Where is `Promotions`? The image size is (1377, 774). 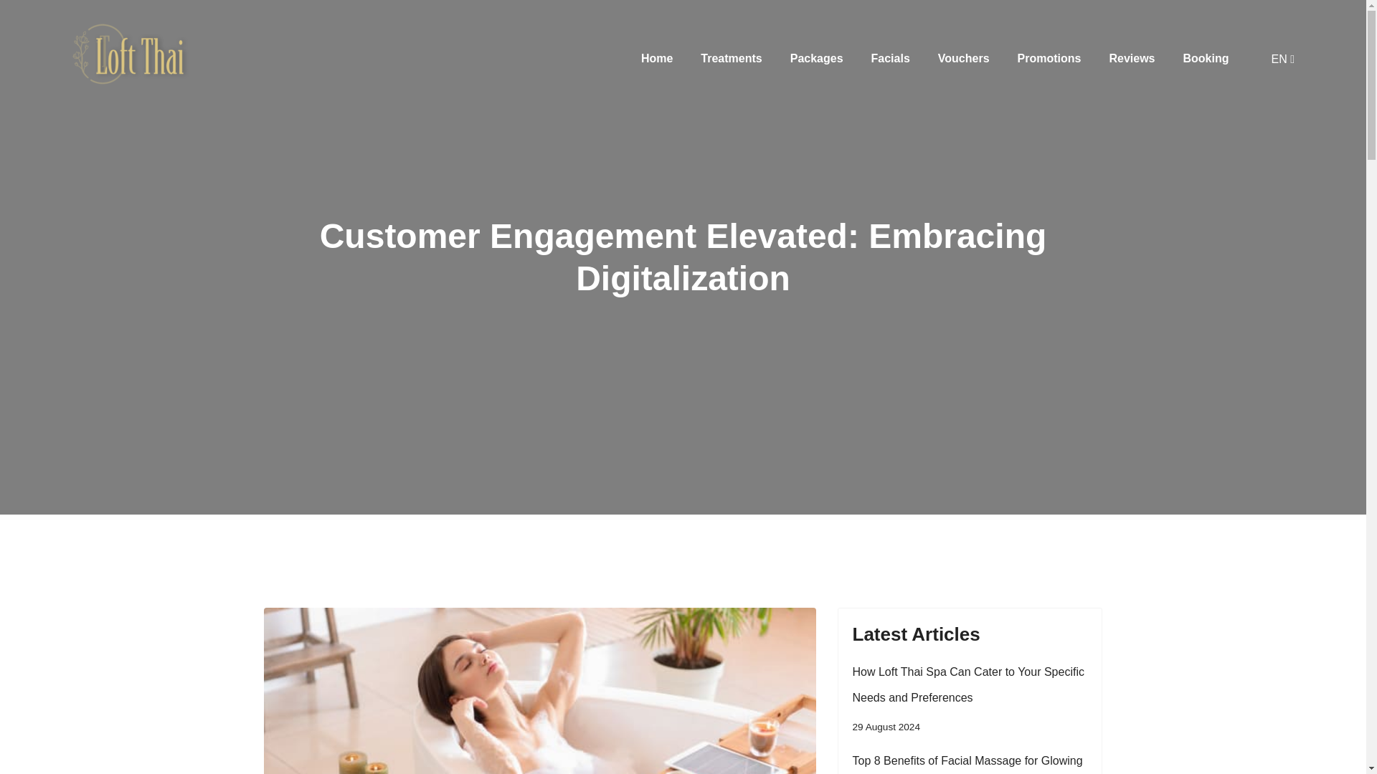 Promotions is located at coordinates (1049, 58).